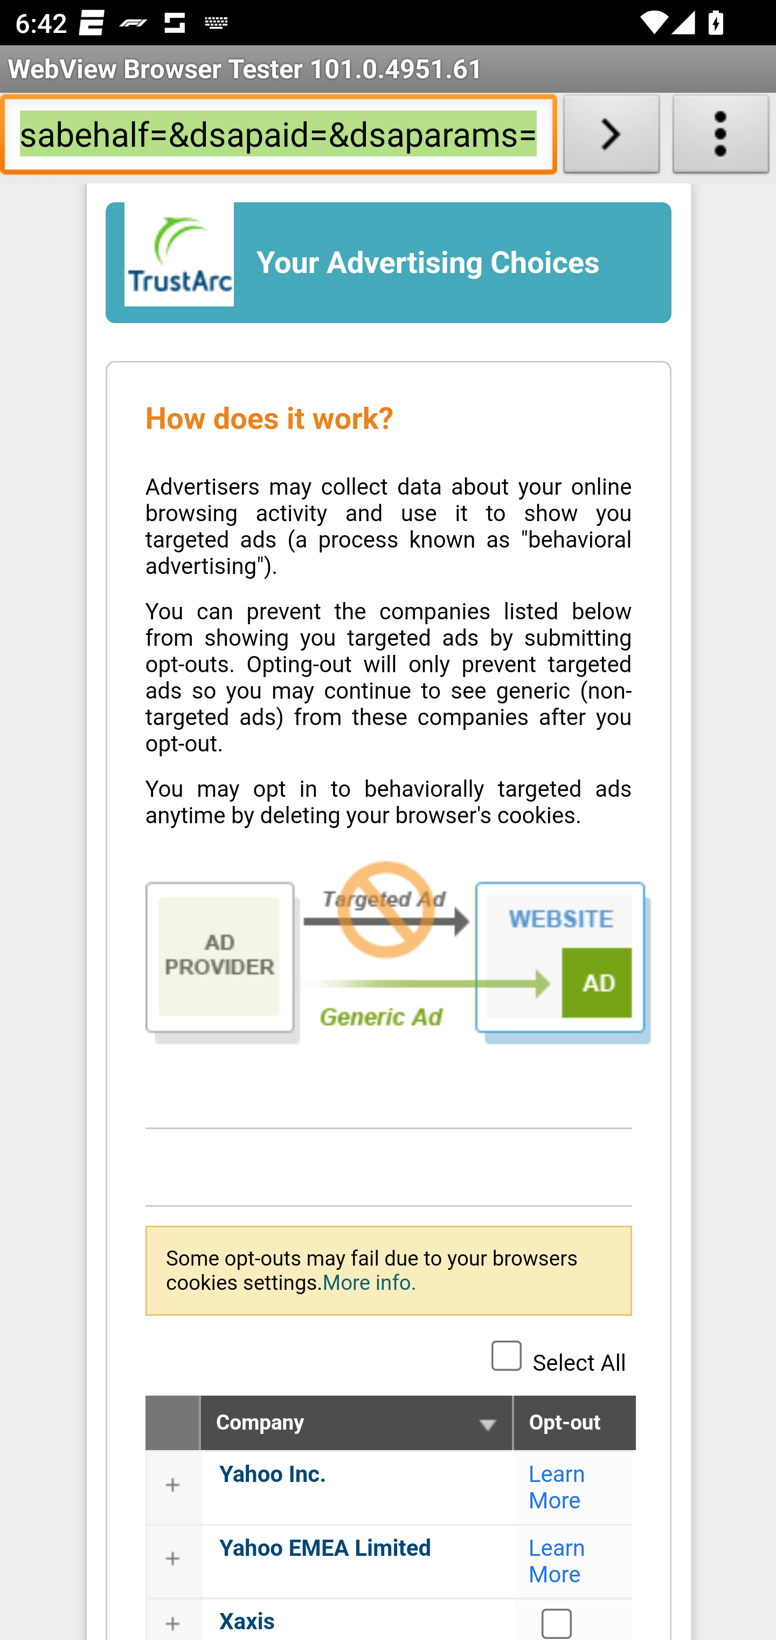 The image size is (776, 1640). What do you see at coordinates (487, 1424) in the screenshot?
I see `Company list, sort alphabetically descending` at bounding box center [487, 1424].